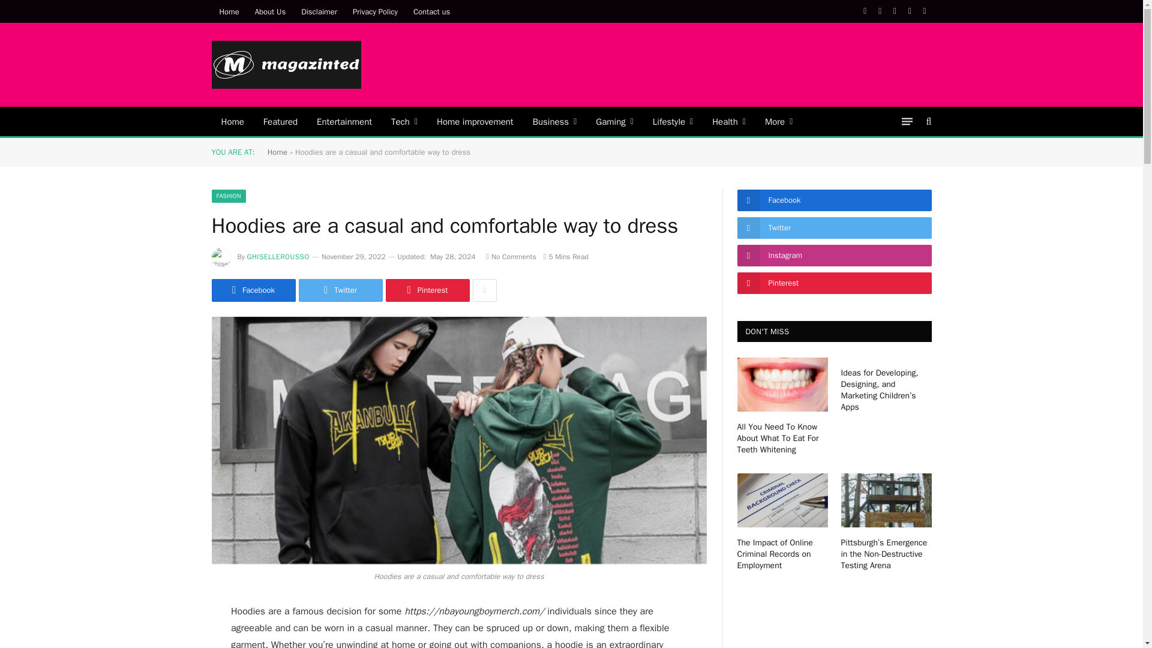  I want to click on More, so click(779, 121).